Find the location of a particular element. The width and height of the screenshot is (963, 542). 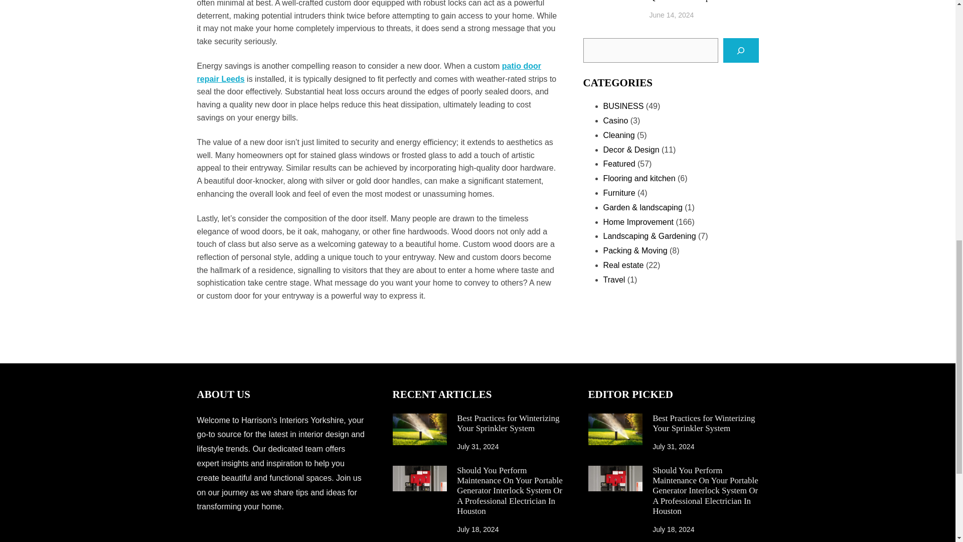

Real estate is located at coordinates (623, 265).